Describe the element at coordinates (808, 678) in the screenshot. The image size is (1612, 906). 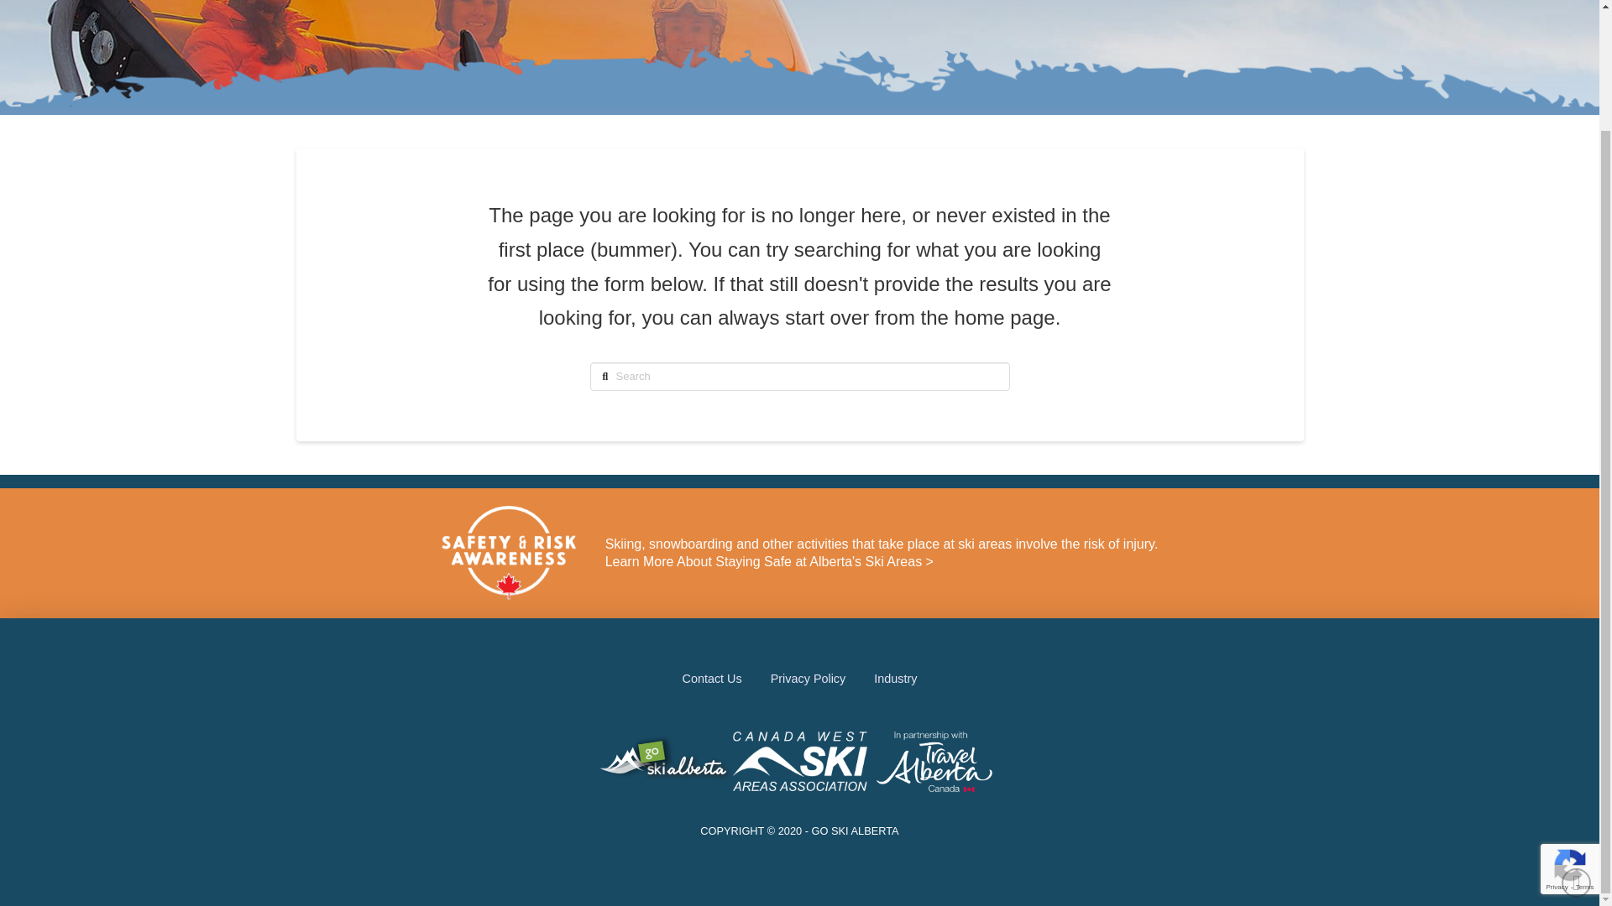
I see `Privacy Policy` at that location.